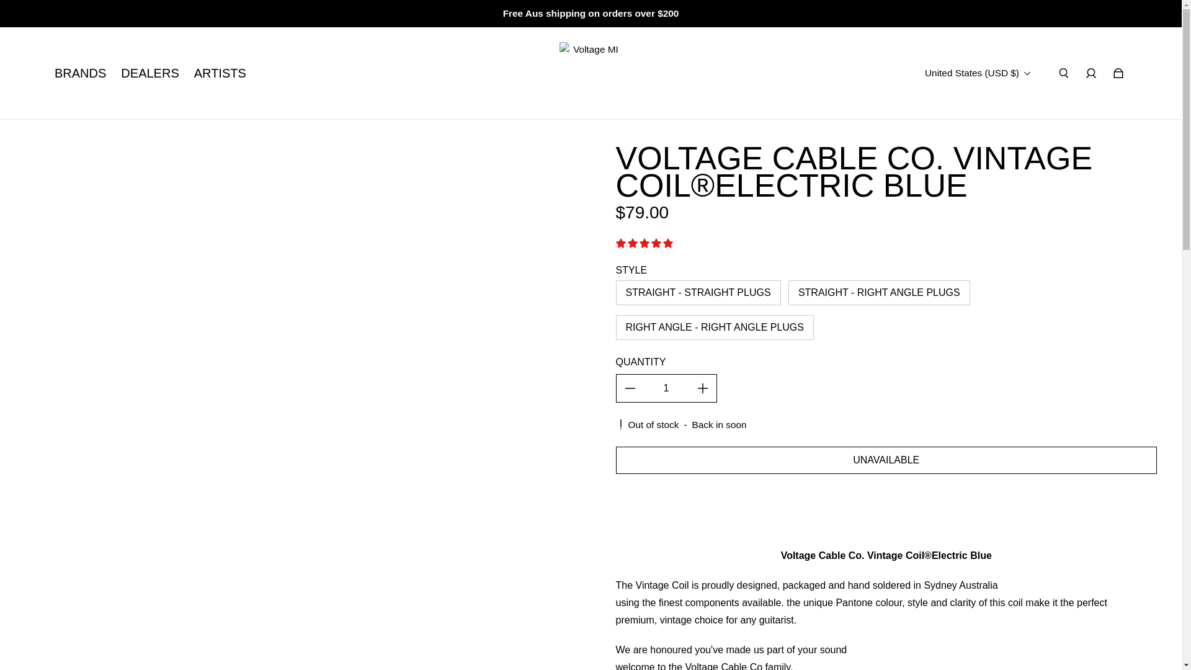 Image resolution: width=1191 pixels, height=670 pixels. Describe the element at coordinates (666, 388) in the screenshot. I see `1` at that location.